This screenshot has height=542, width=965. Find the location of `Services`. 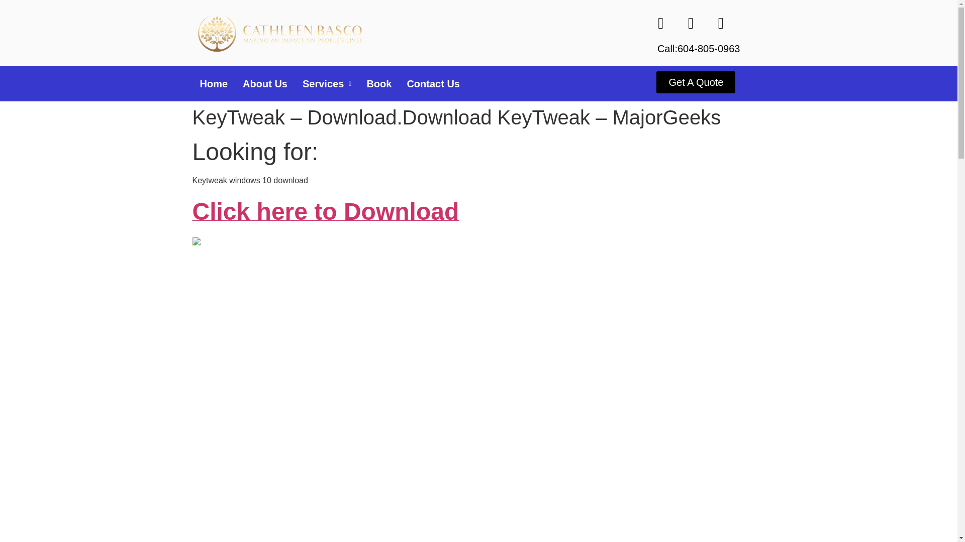

Services is located at coordinates (327, 83).